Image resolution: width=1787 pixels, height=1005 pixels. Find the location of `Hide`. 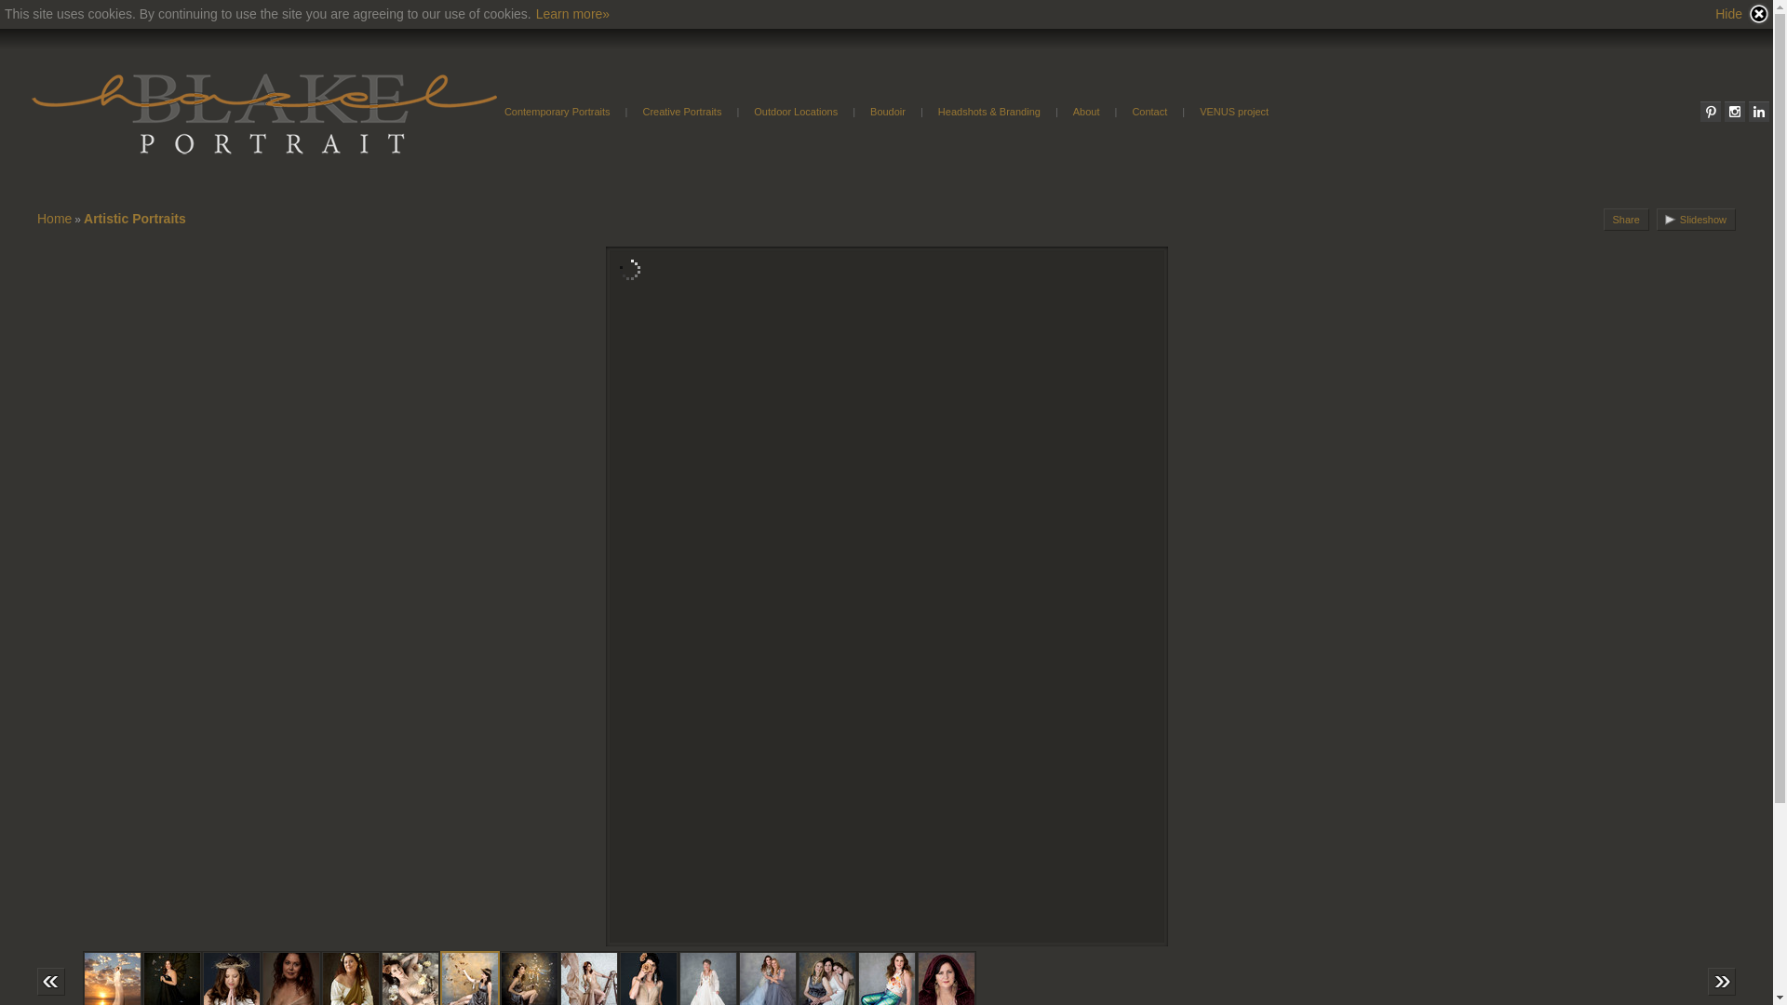

Hide is located at coordinates (1742, 14).